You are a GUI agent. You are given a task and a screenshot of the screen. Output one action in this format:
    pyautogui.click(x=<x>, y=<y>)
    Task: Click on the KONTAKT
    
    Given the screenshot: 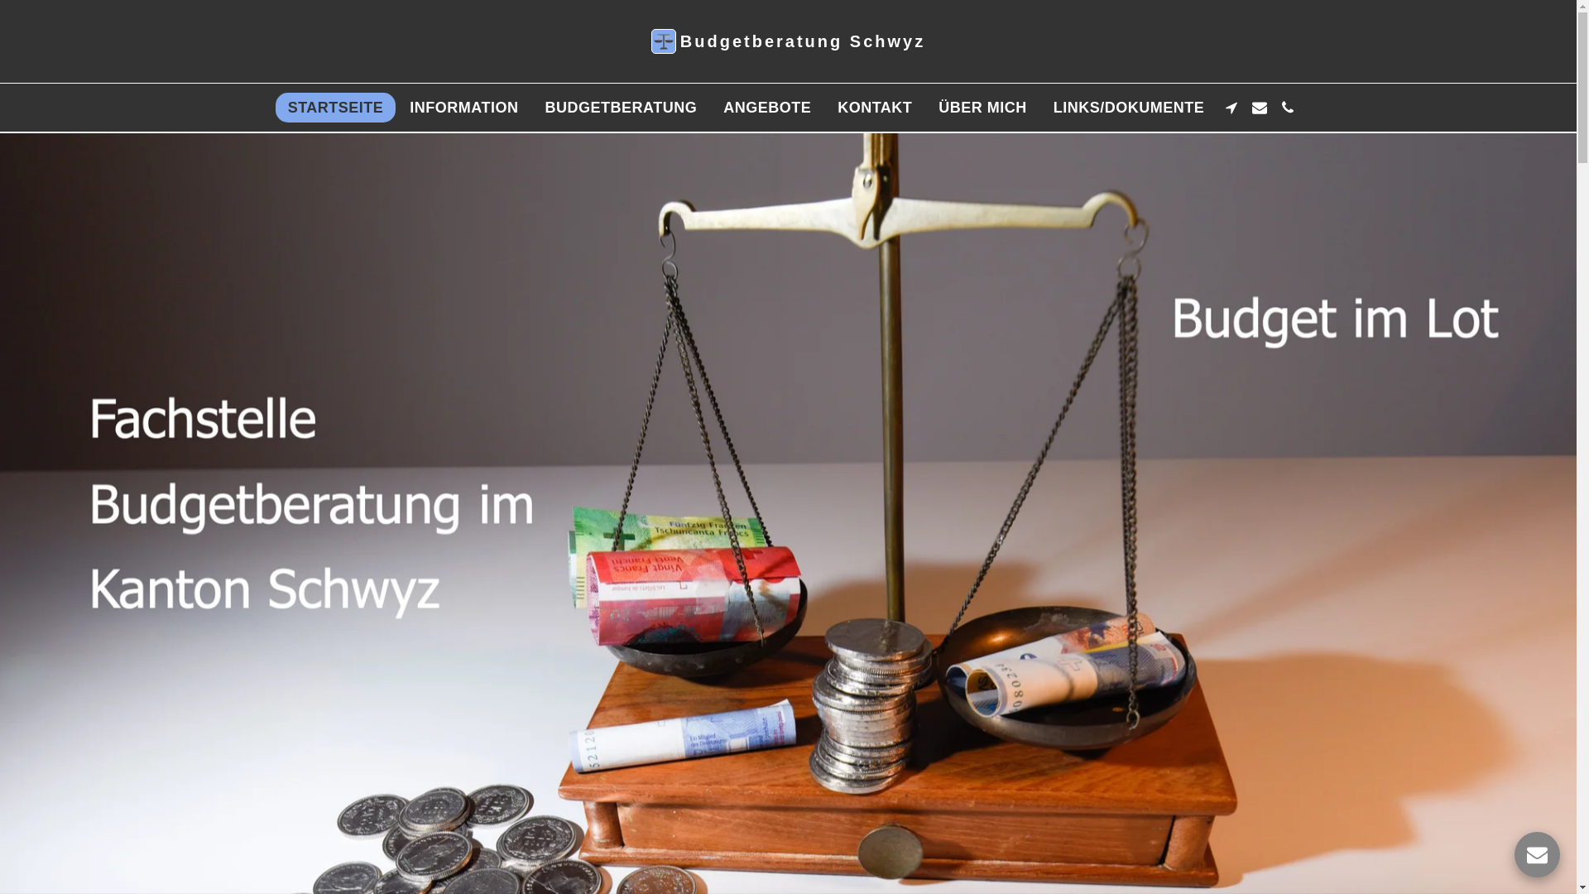 What is the action you would take?
    pyautogui.click(x=875, y=108)
    